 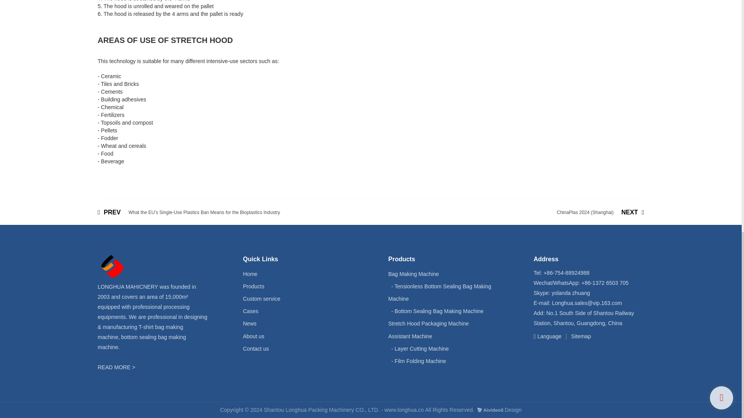 What do you see at coordinates (253, 286) in the screenshot?
I see `Products` at bounding box center [253, 286].